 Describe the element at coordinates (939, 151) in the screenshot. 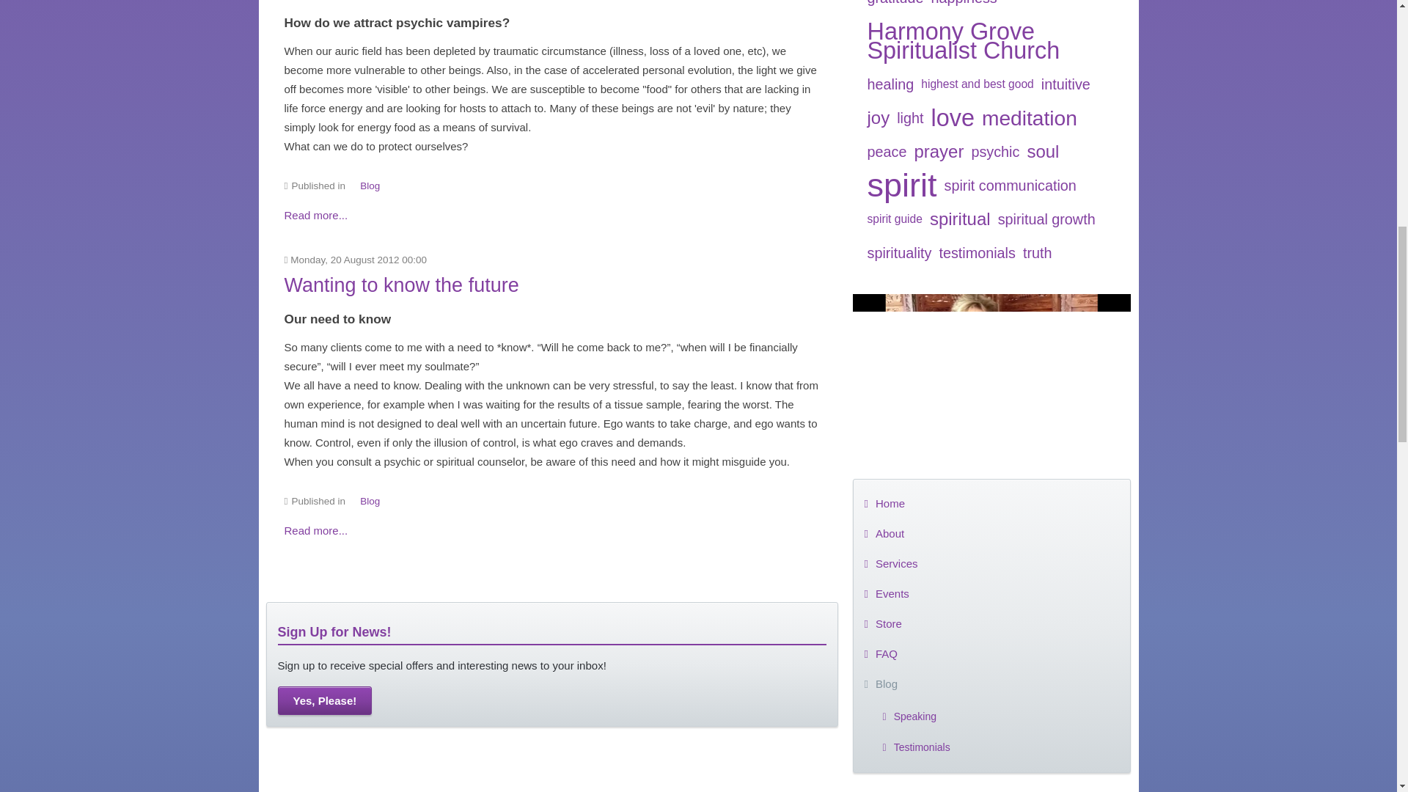

I see `4 items tagged with prayer` at that location.